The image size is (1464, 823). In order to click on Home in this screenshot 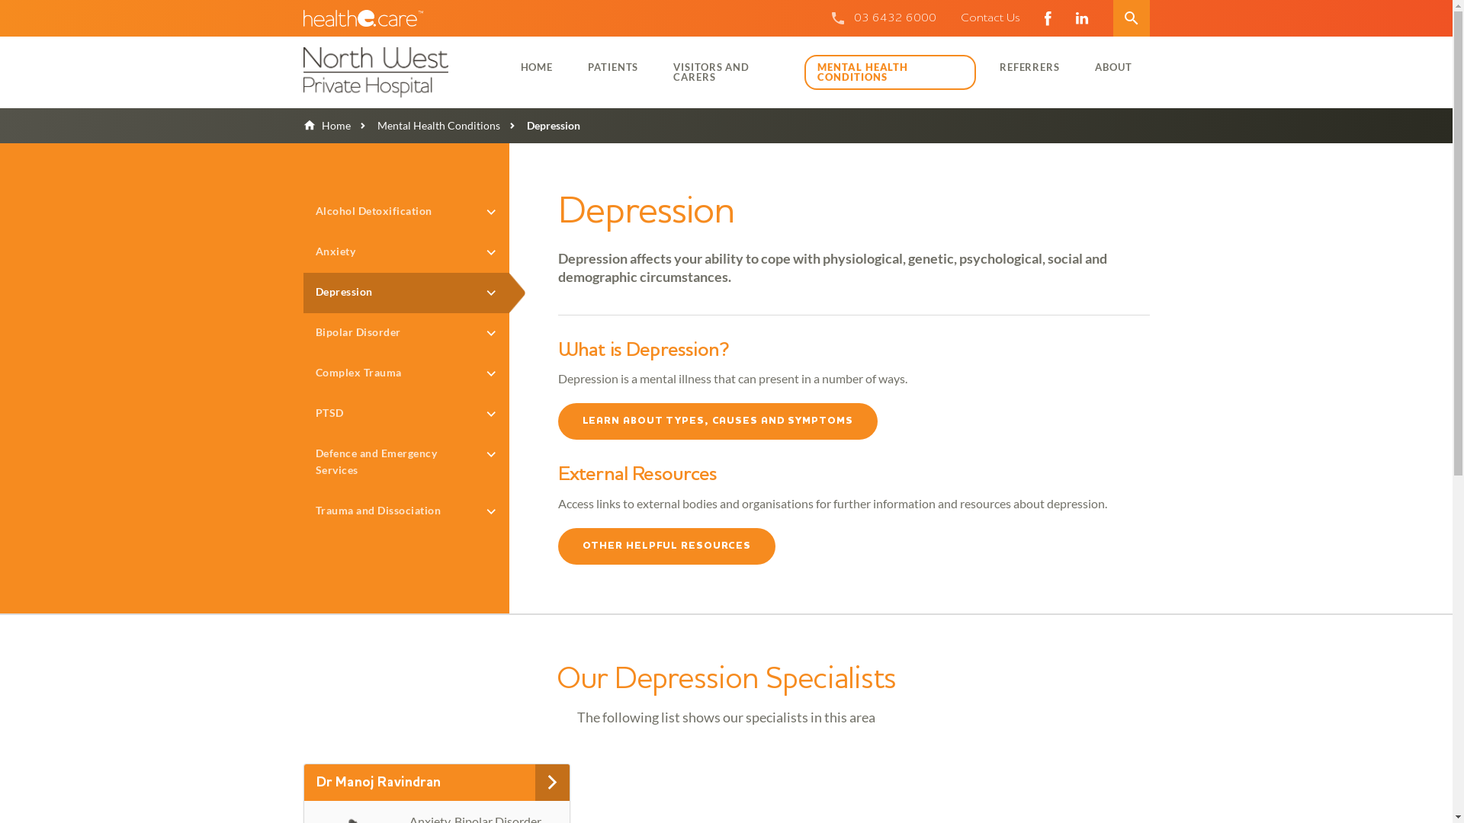, I will do `click(327, 125)`.